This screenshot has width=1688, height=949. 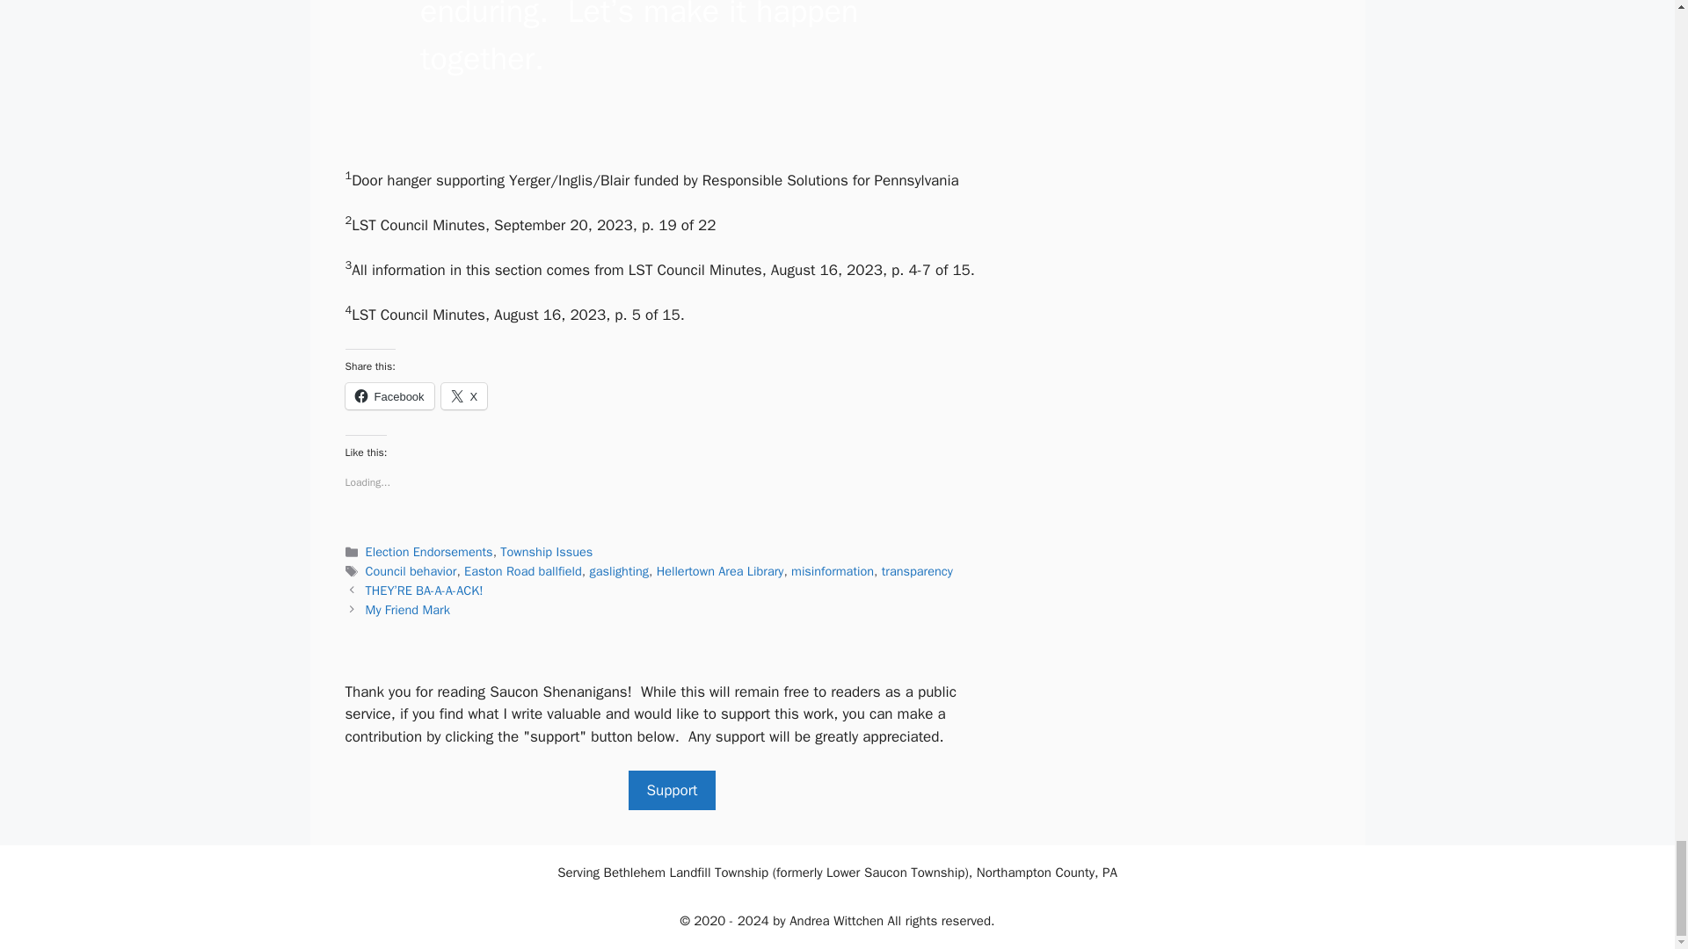 What do you see at coordinates (917, 571) in the screenshot?
I see `transparency` at bounding box center [917, 571].